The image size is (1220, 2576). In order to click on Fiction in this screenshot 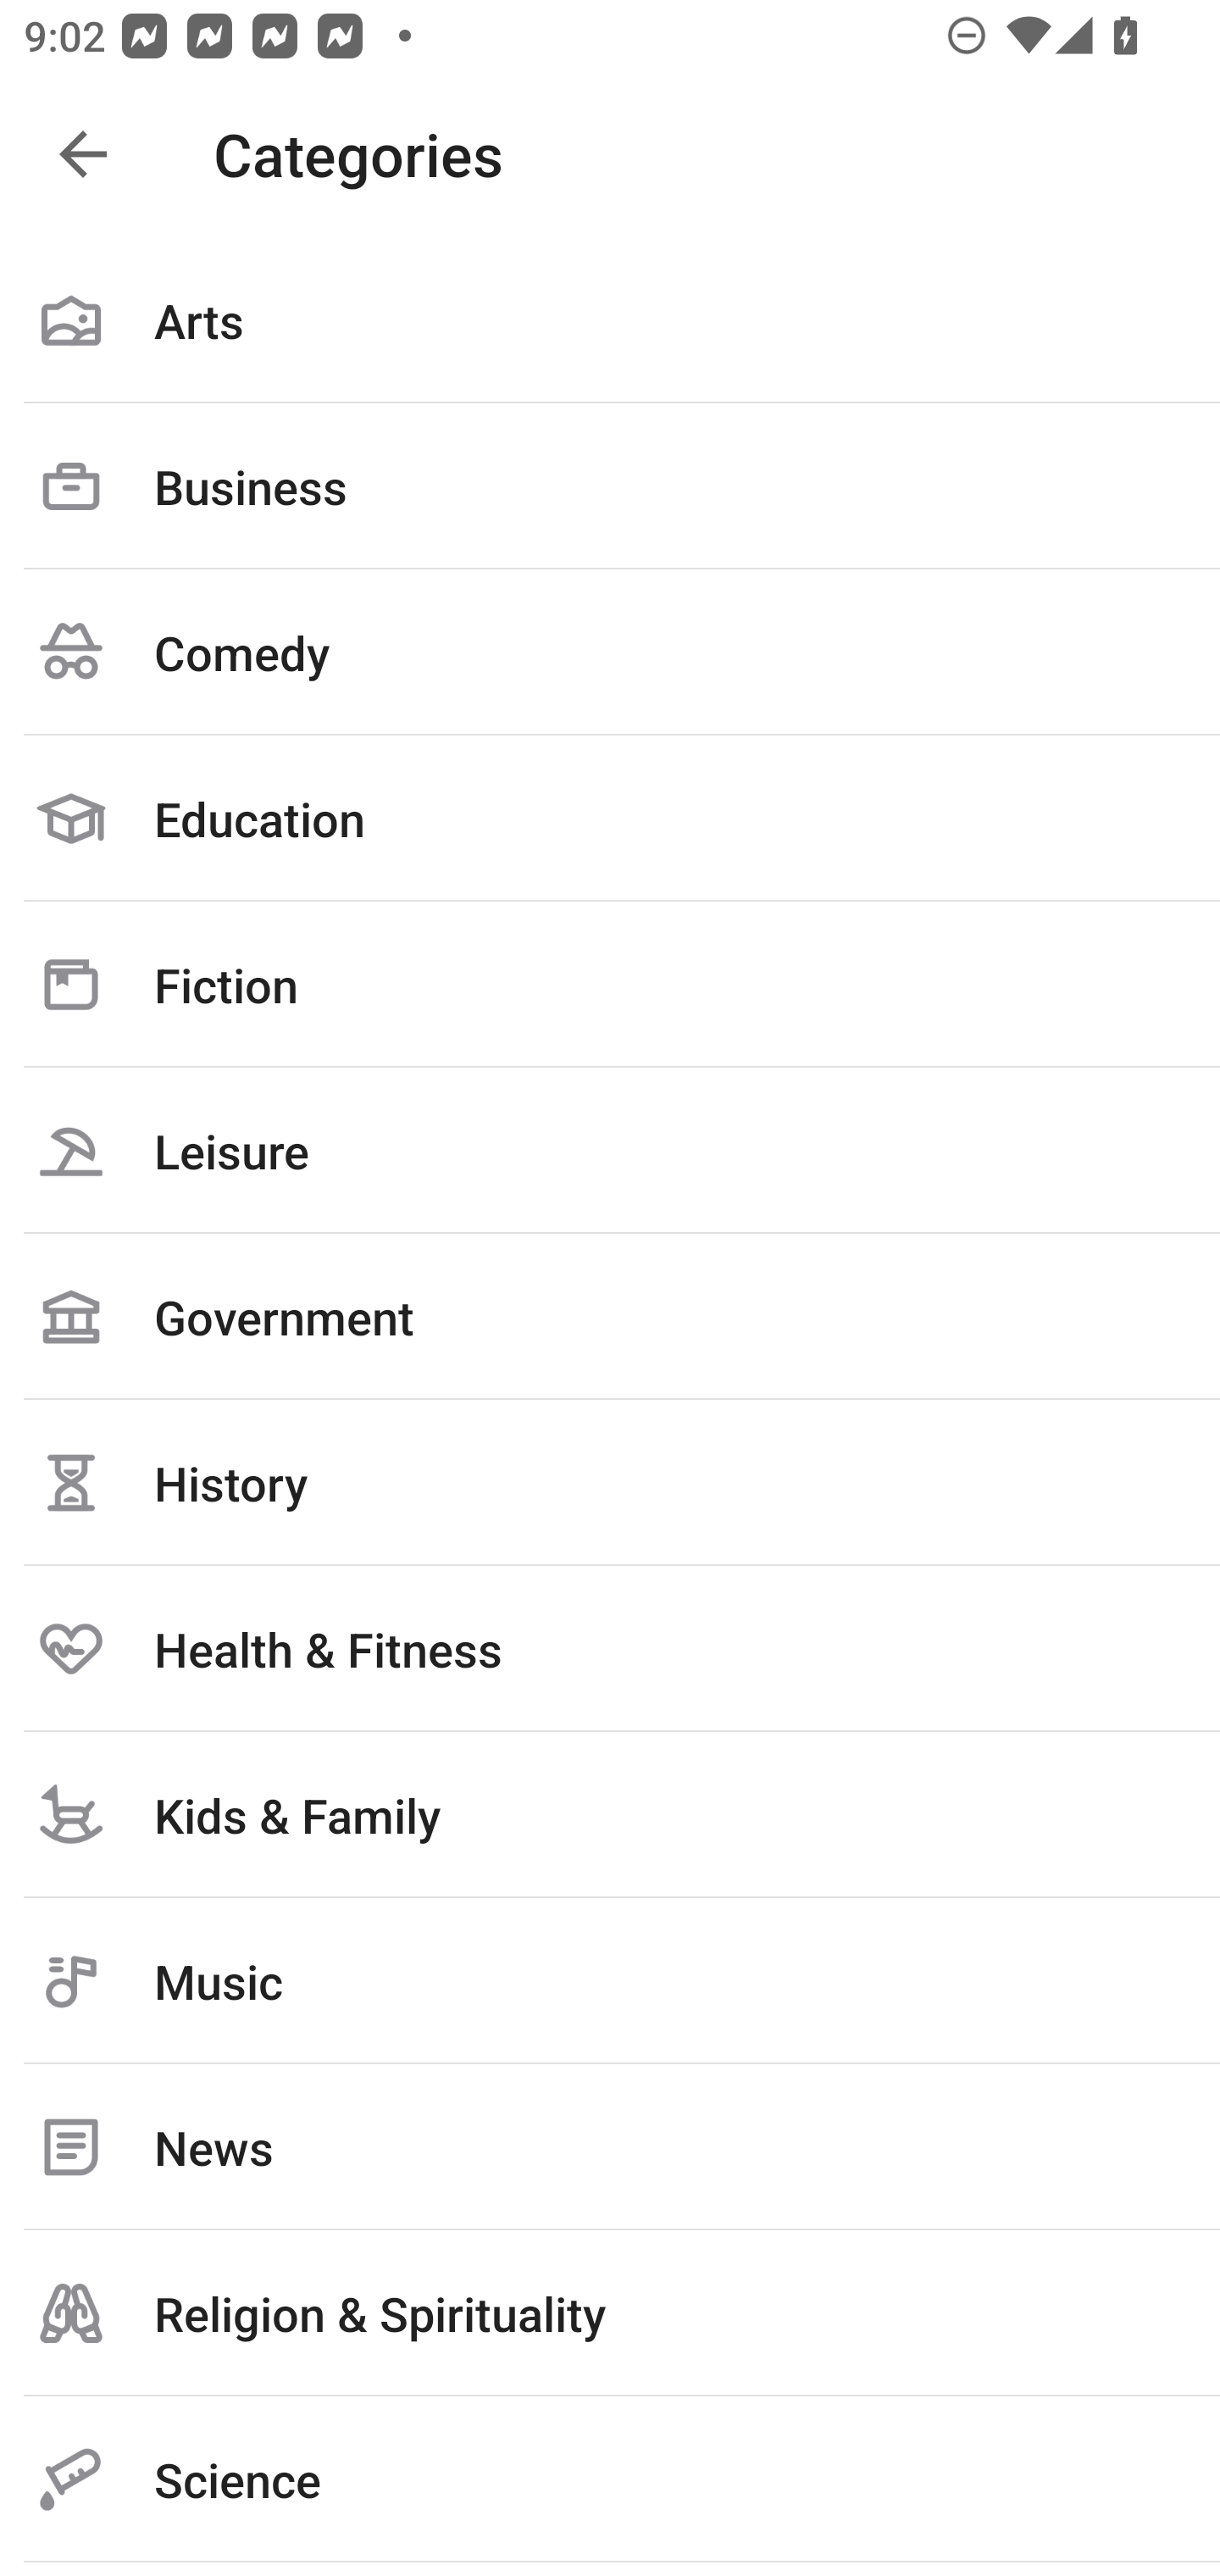, I will do `click(610, 984)`.